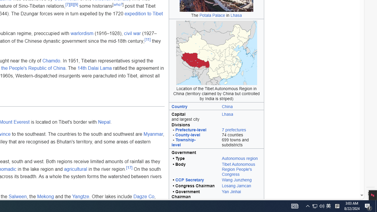  What do you see at coordinates (118, 4) in the screenshot?
I see `who?` at bounding box center [118, 4].